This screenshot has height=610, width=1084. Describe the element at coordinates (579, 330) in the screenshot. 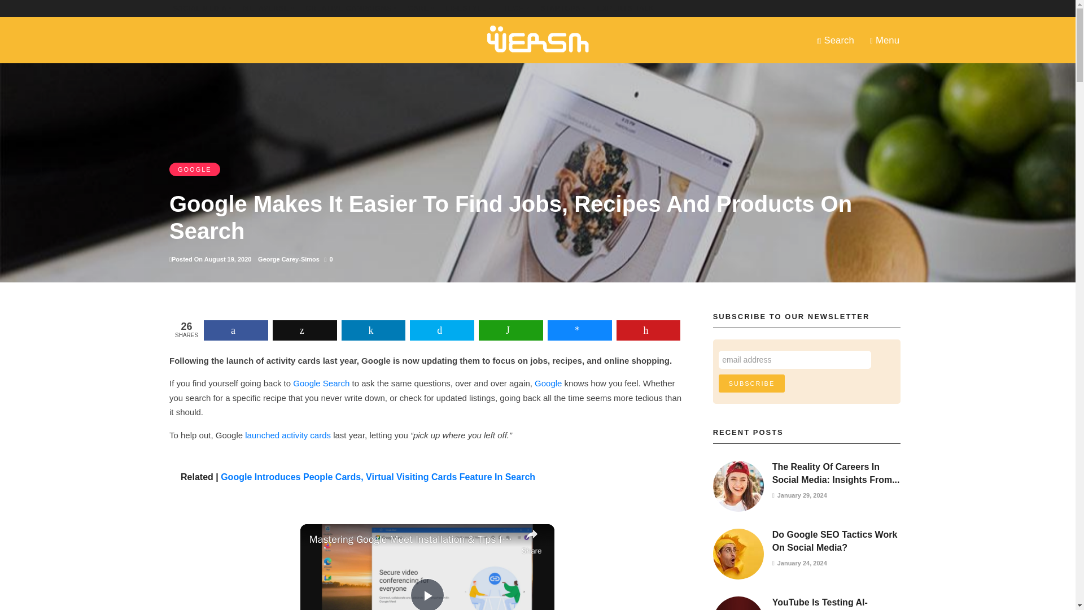

I see `Share on -` at that location.